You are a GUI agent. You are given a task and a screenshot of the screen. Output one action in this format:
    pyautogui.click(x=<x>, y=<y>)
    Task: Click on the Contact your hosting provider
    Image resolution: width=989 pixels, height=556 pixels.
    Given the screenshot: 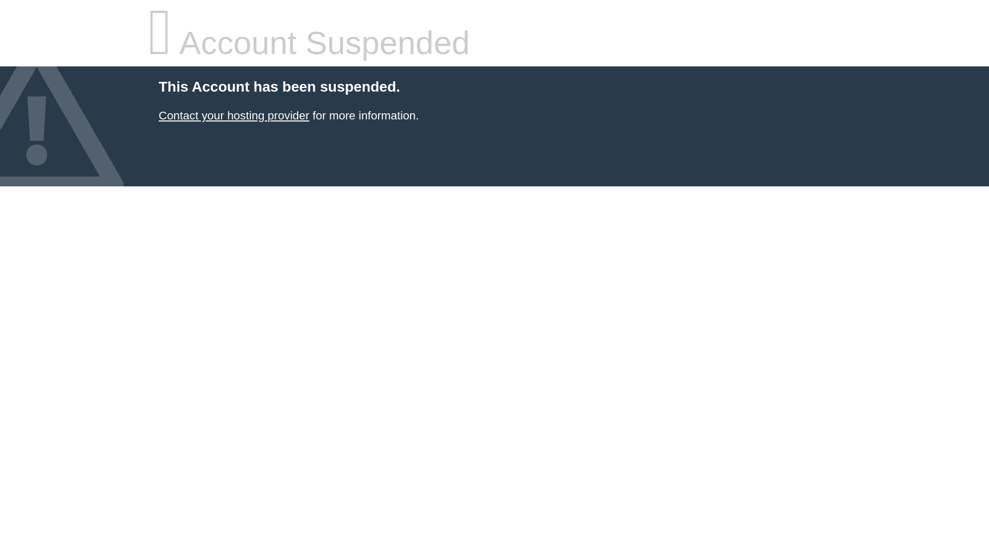 What is the action you would take?
    pyautogui.click(x=233, y=115)
    